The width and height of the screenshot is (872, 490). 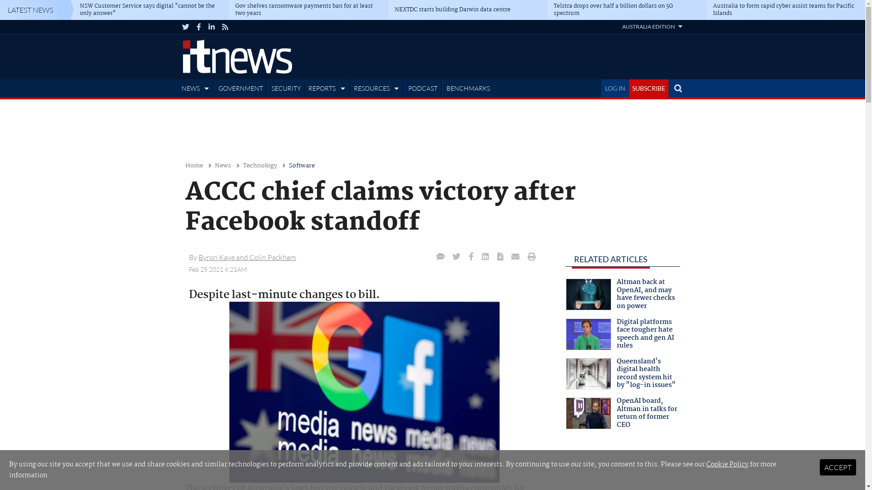 What do you see at coordinates (652, 26) in the screenshot?
I see `AUSTRALIA EDITION` at bounding box center [652, 26].